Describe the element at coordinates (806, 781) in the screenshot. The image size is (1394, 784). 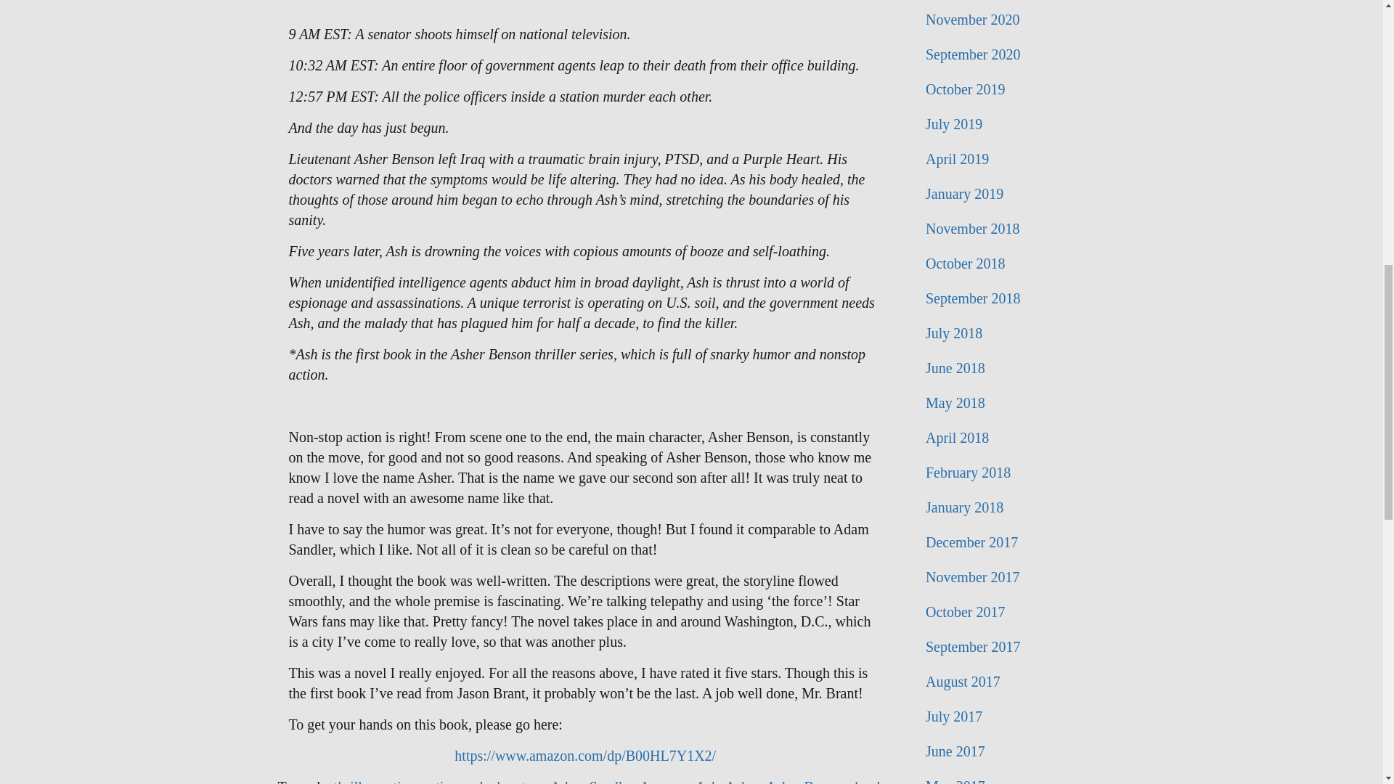
I see `Asher Benson` at that location.